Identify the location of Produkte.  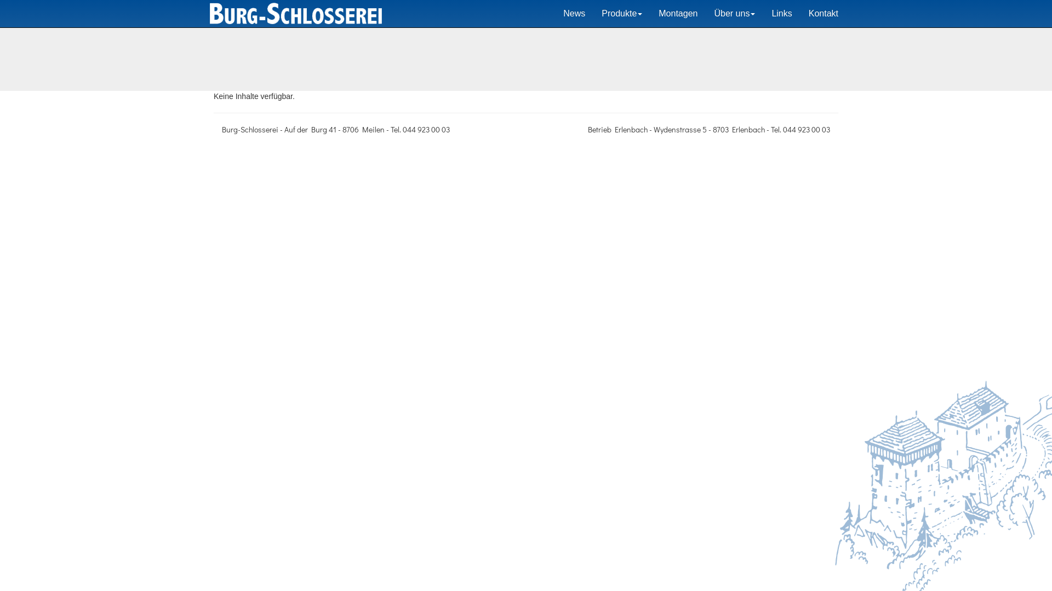
(622, 14).